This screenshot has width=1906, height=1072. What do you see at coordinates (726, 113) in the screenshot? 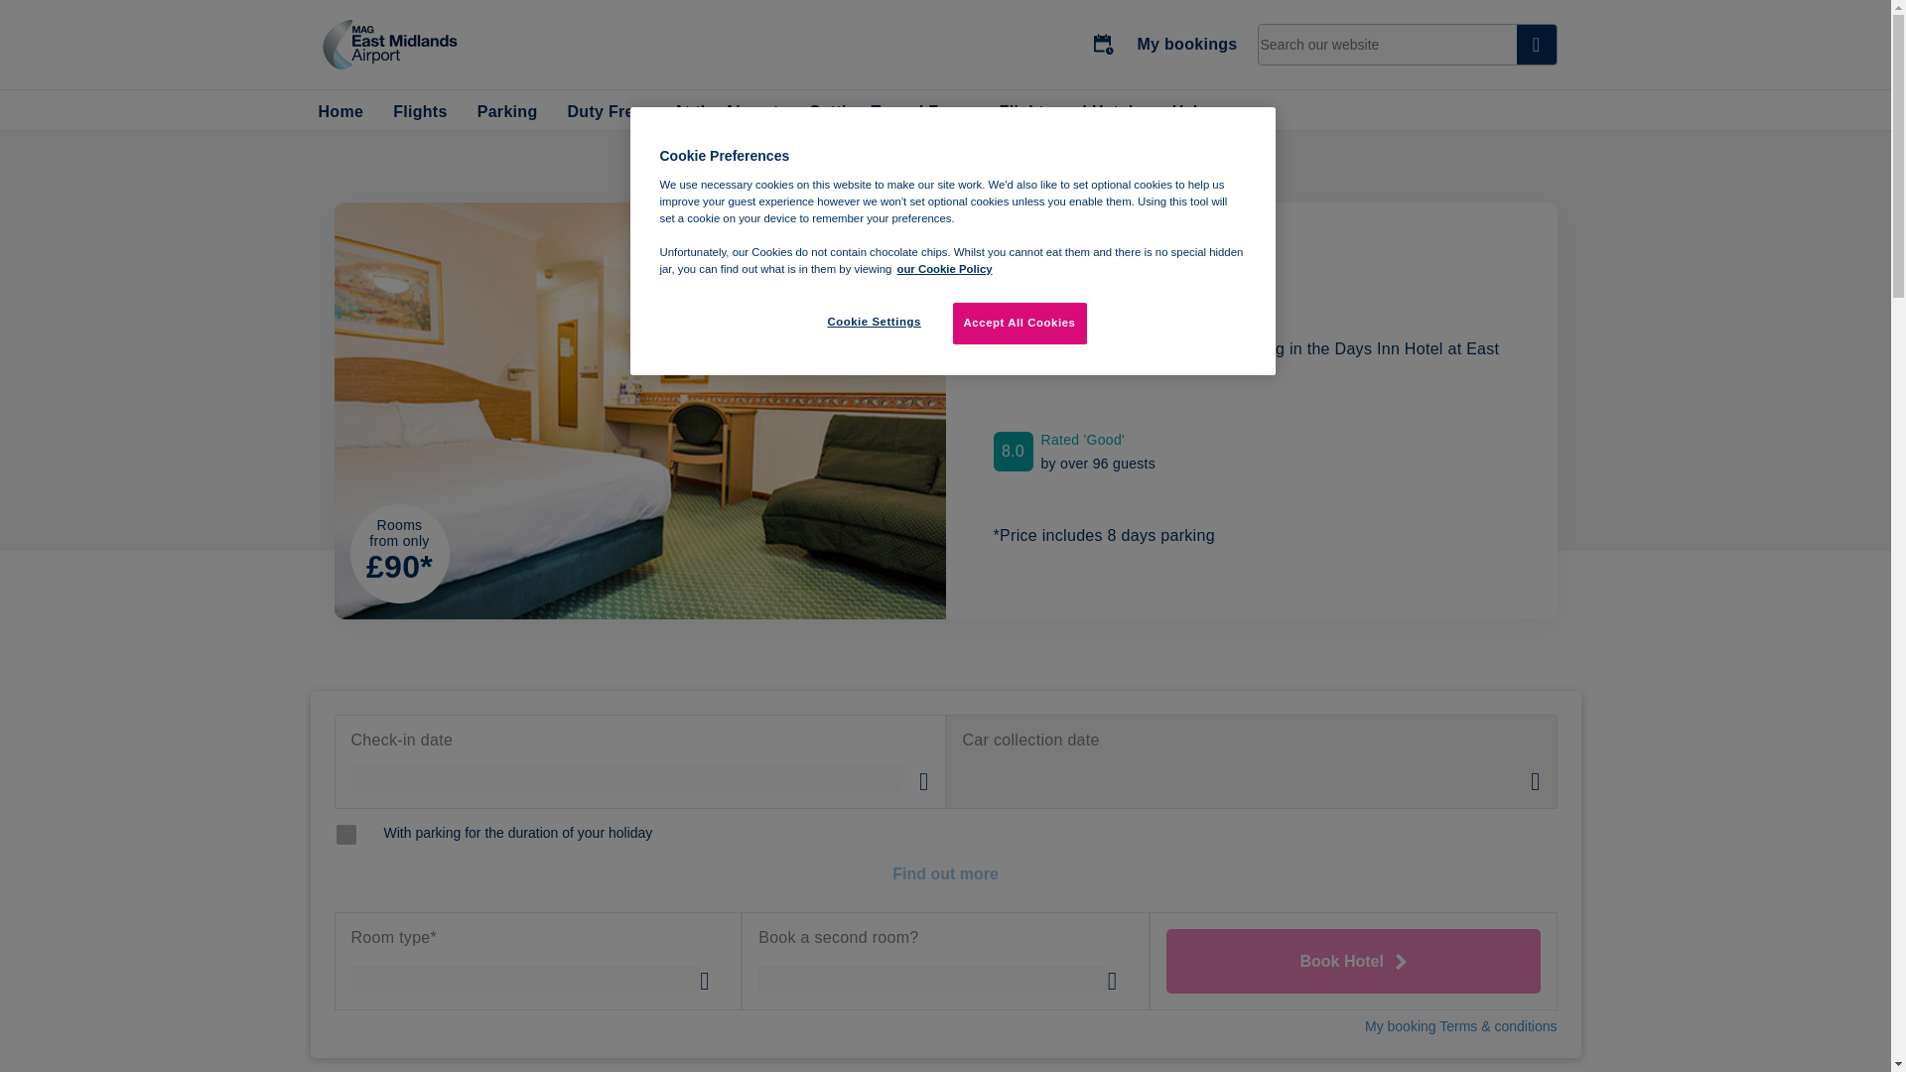
I see `At the Airport` at bounding box center [726, 113].